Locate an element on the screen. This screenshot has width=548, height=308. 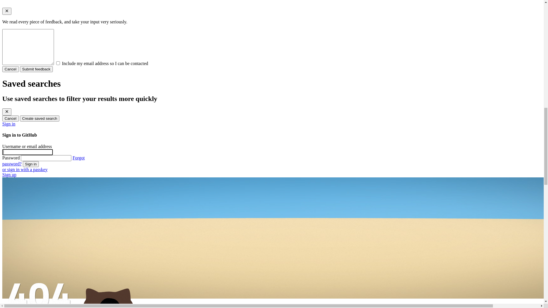
All features is located at coordinates (36, 199).